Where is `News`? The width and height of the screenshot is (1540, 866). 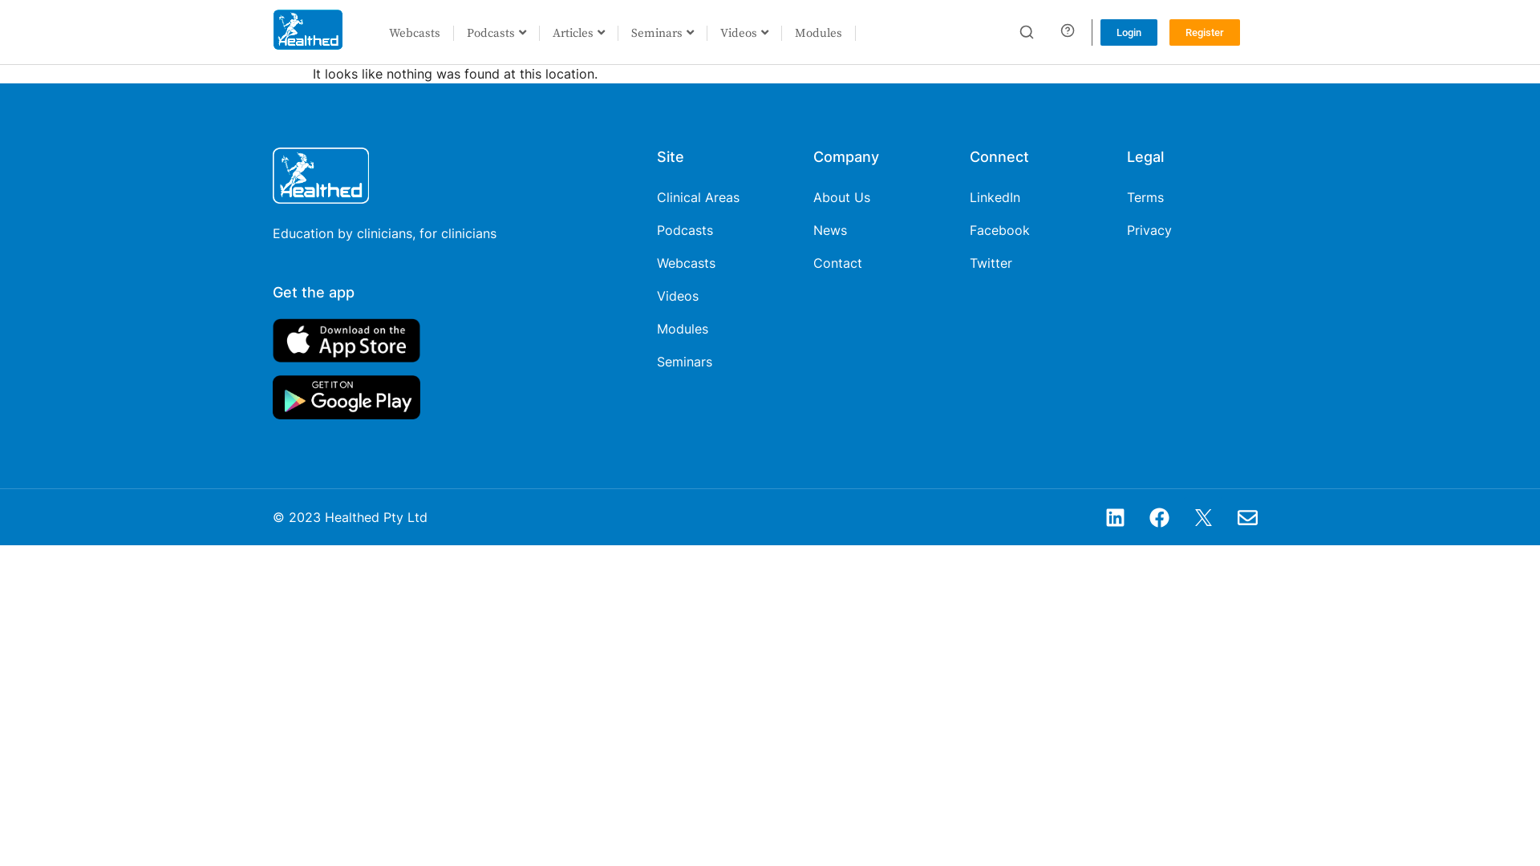 News is located at coordinates (829, 230).